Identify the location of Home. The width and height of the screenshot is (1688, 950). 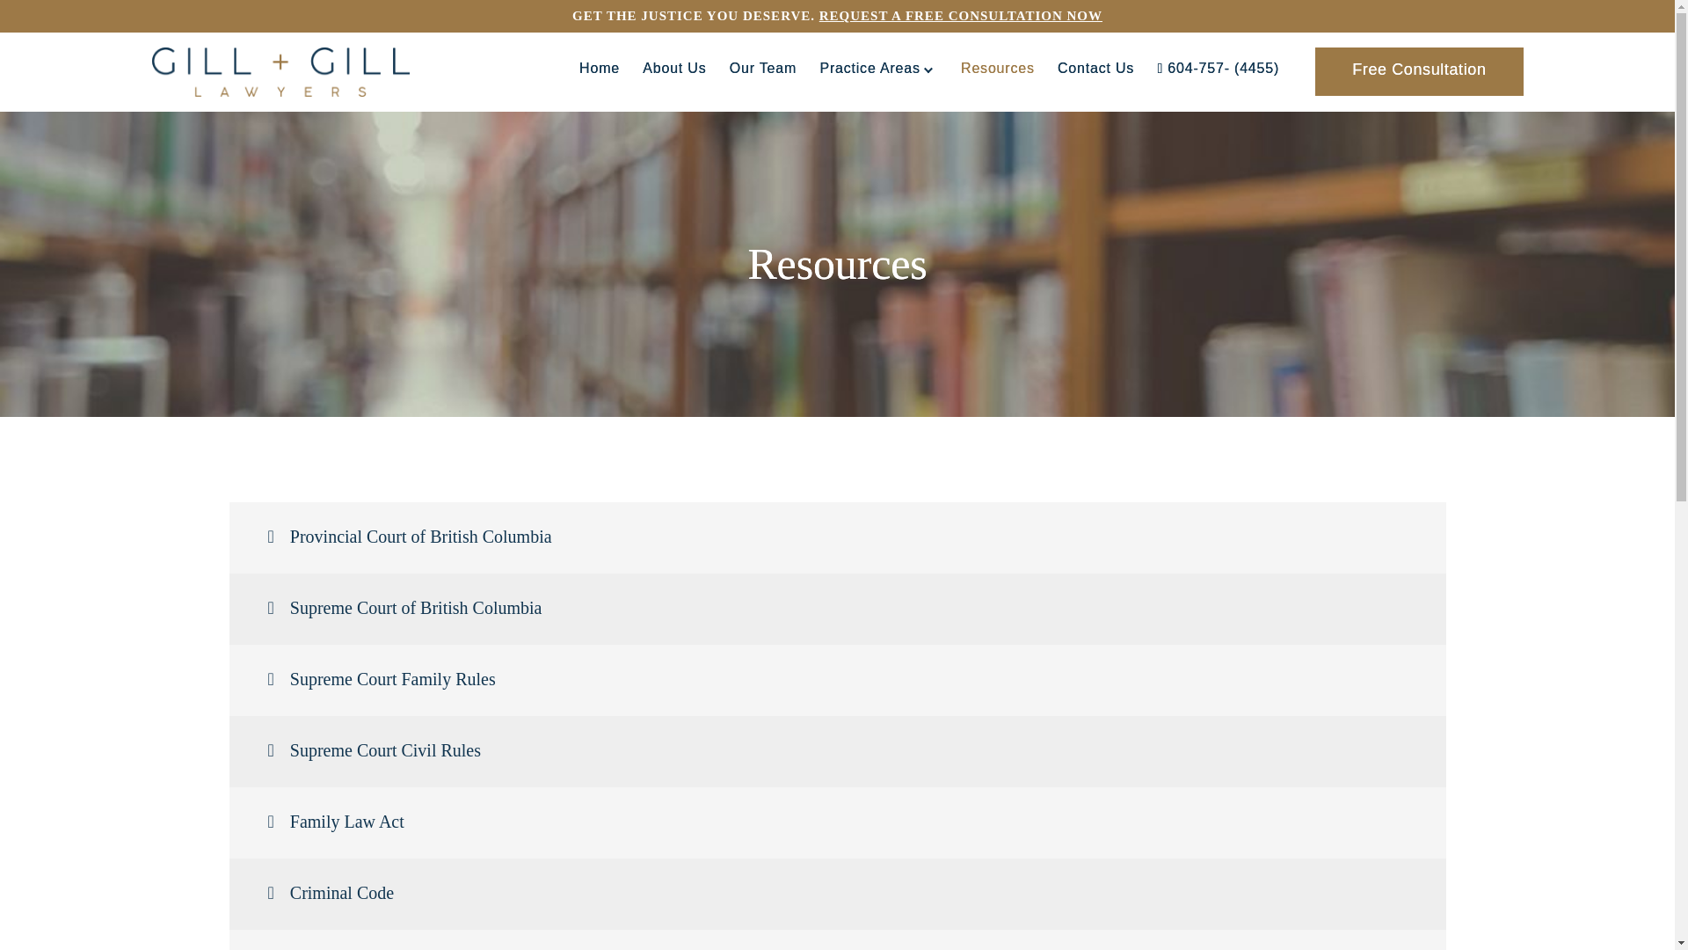
(599, 69).